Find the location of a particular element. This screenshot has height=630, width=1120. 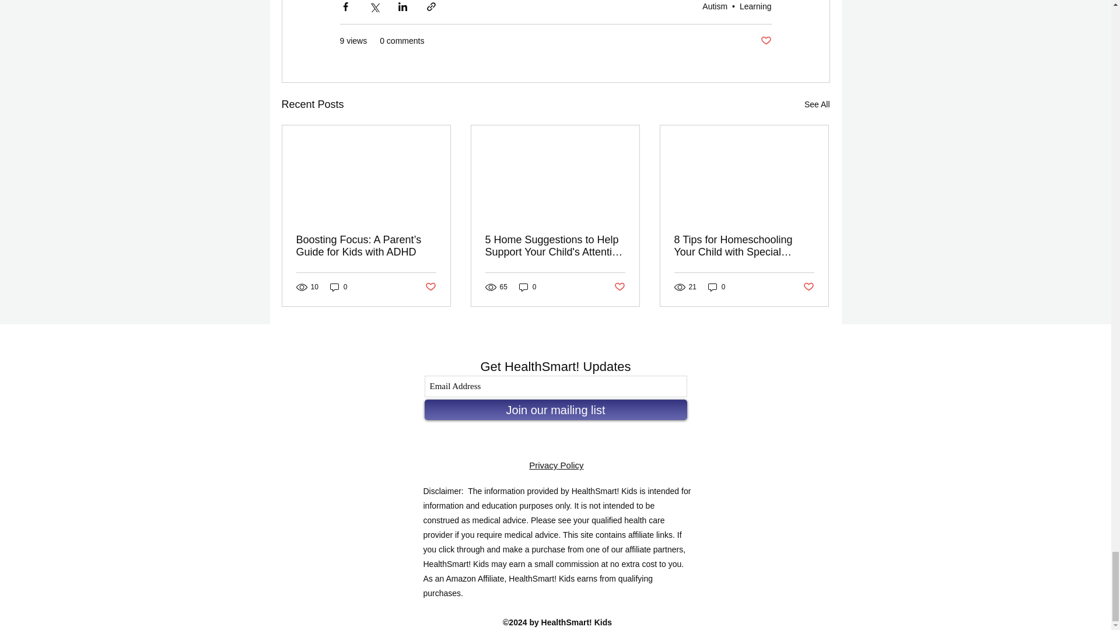

Post not marked as liked is located at coordinates (429, 287).